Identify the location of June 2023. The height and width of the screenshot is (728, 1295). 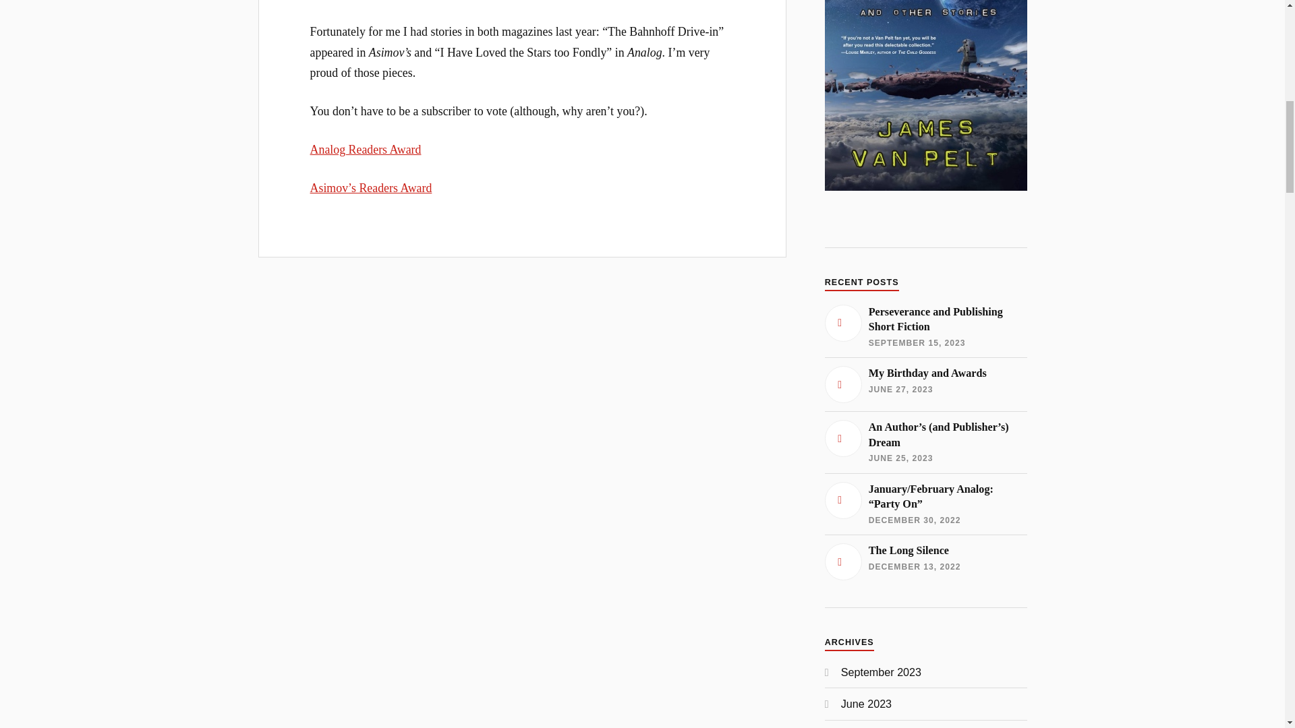
(866, 704).